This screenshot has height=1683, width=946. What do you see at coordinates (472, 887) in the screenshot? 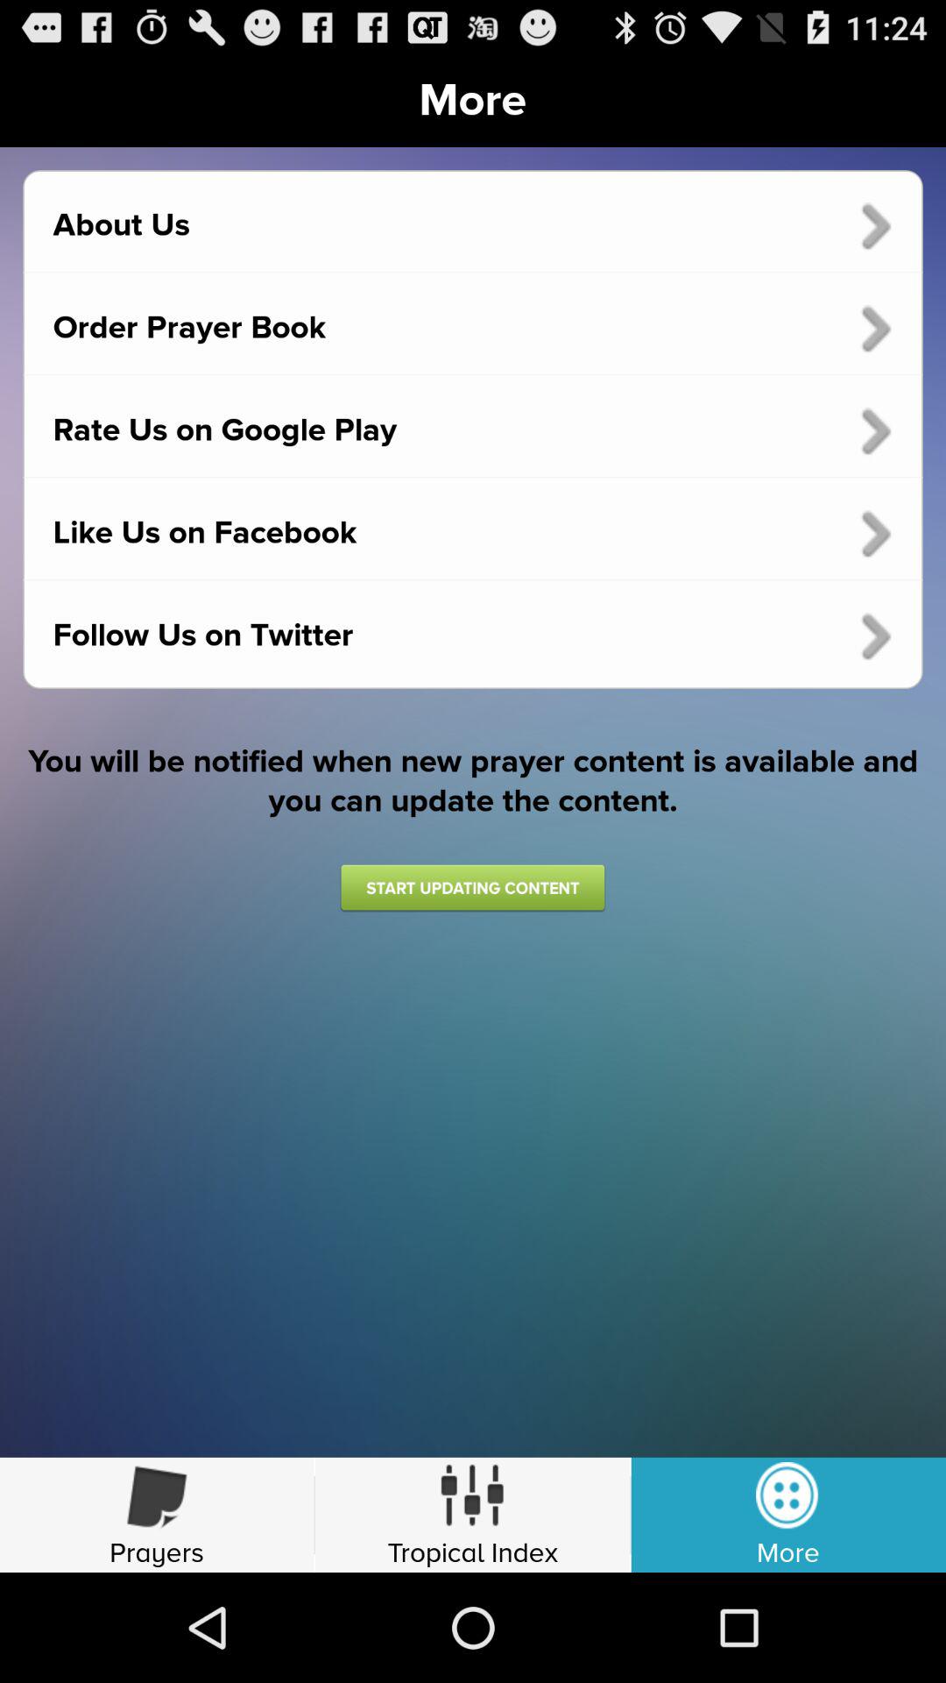
I see `update content` at bounding box center [472, 887].